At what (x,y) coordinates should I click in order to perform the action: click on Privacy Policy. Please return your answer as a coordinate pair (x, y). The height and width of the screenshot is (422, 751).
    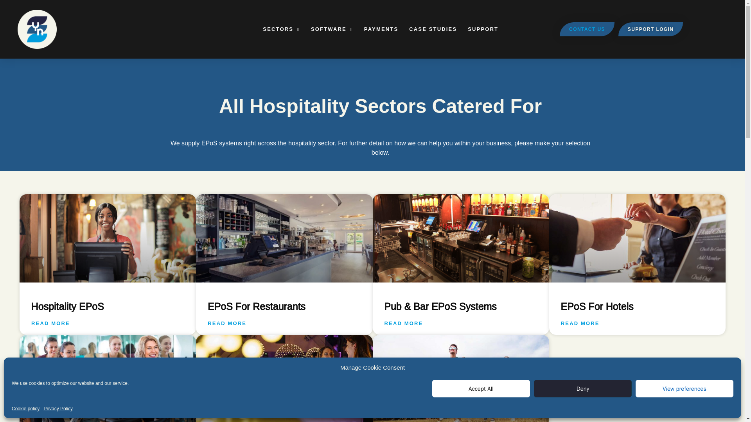
    Looking at the image, I should click on (58, 409).